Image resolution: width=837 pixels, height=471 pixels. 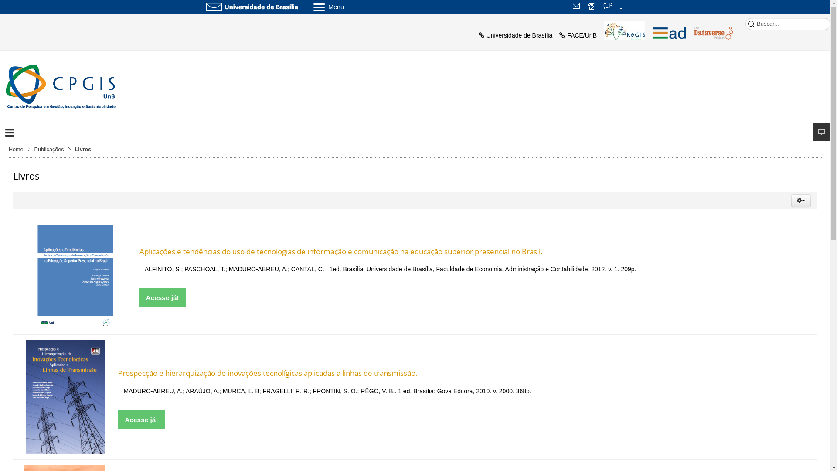 What do you see at coordinates (578, 7) in the screenshot?
I see ` ` at bounding box center [578, 7].